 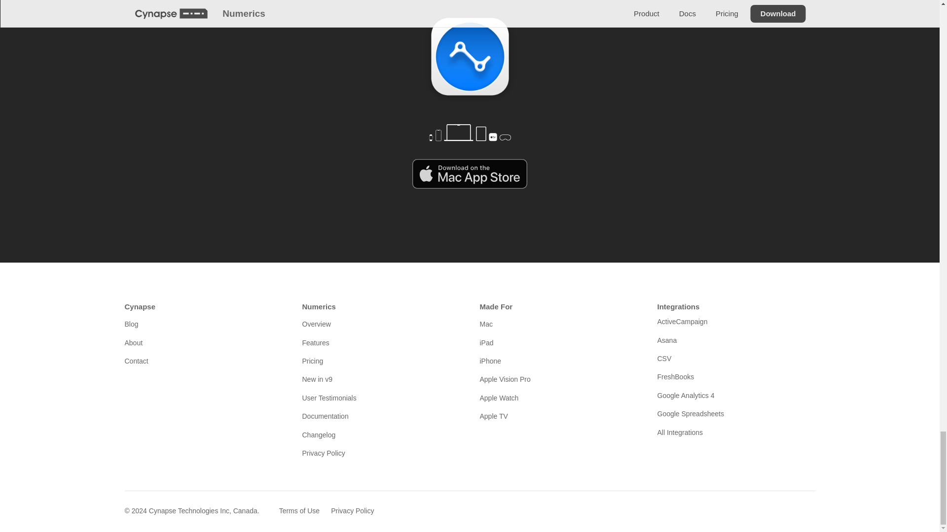 What do you see at coordinates (381, 361) in the screenshot?
I see `Pricing` at bounding box center [381, 361].